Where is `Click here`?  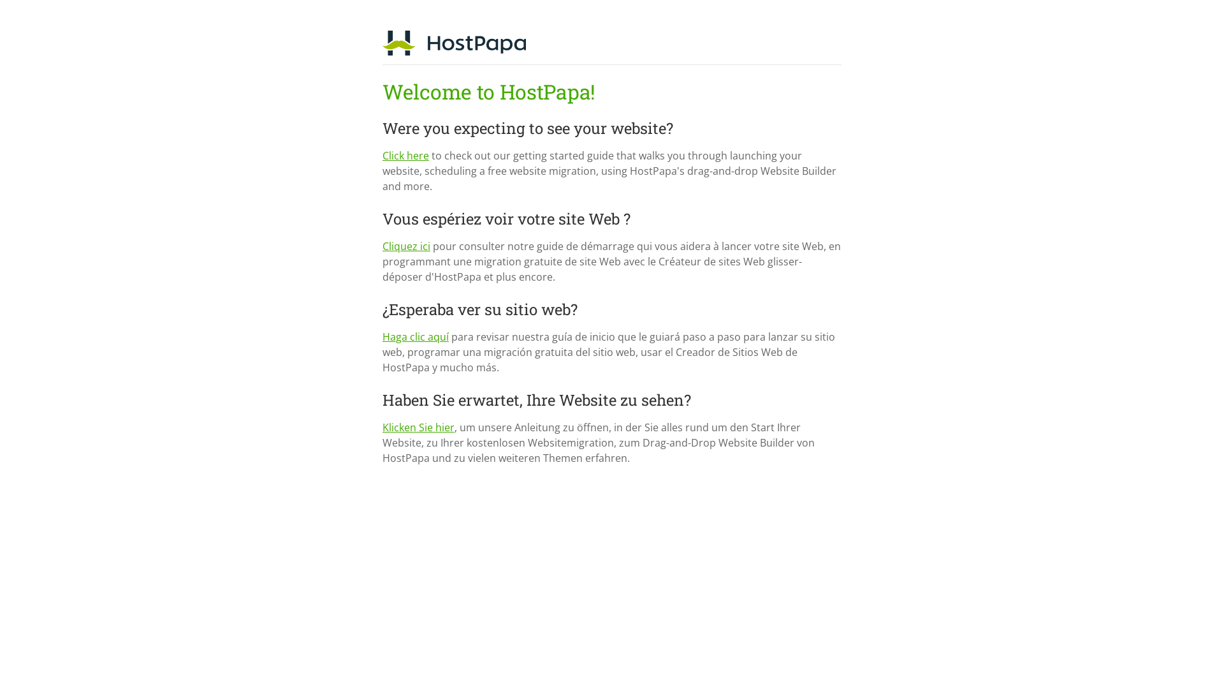
Click here is located at coordinates (405, 156).